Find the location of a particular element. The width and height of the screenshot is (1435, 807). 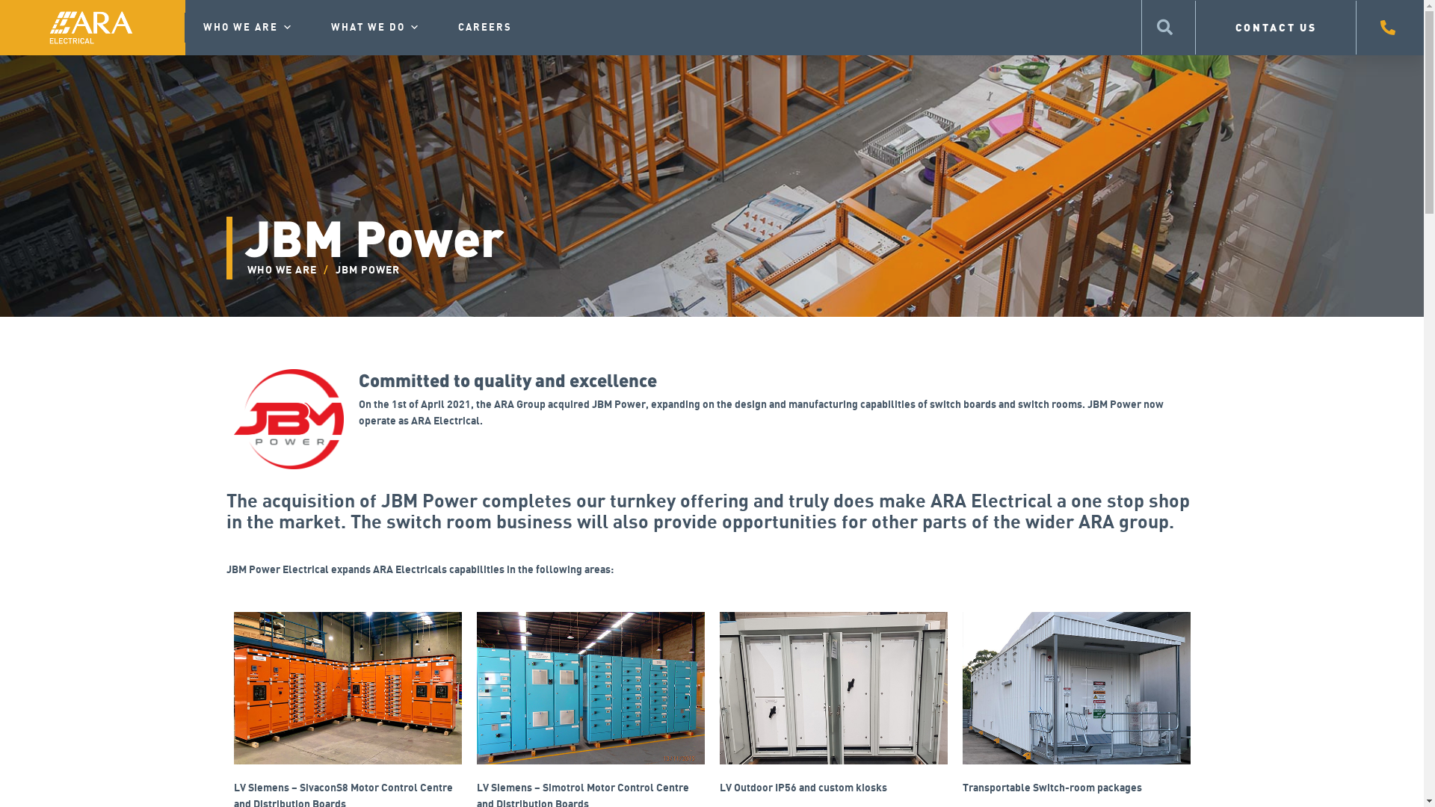

WHAT WE DO is located at coordinates (376, 28).